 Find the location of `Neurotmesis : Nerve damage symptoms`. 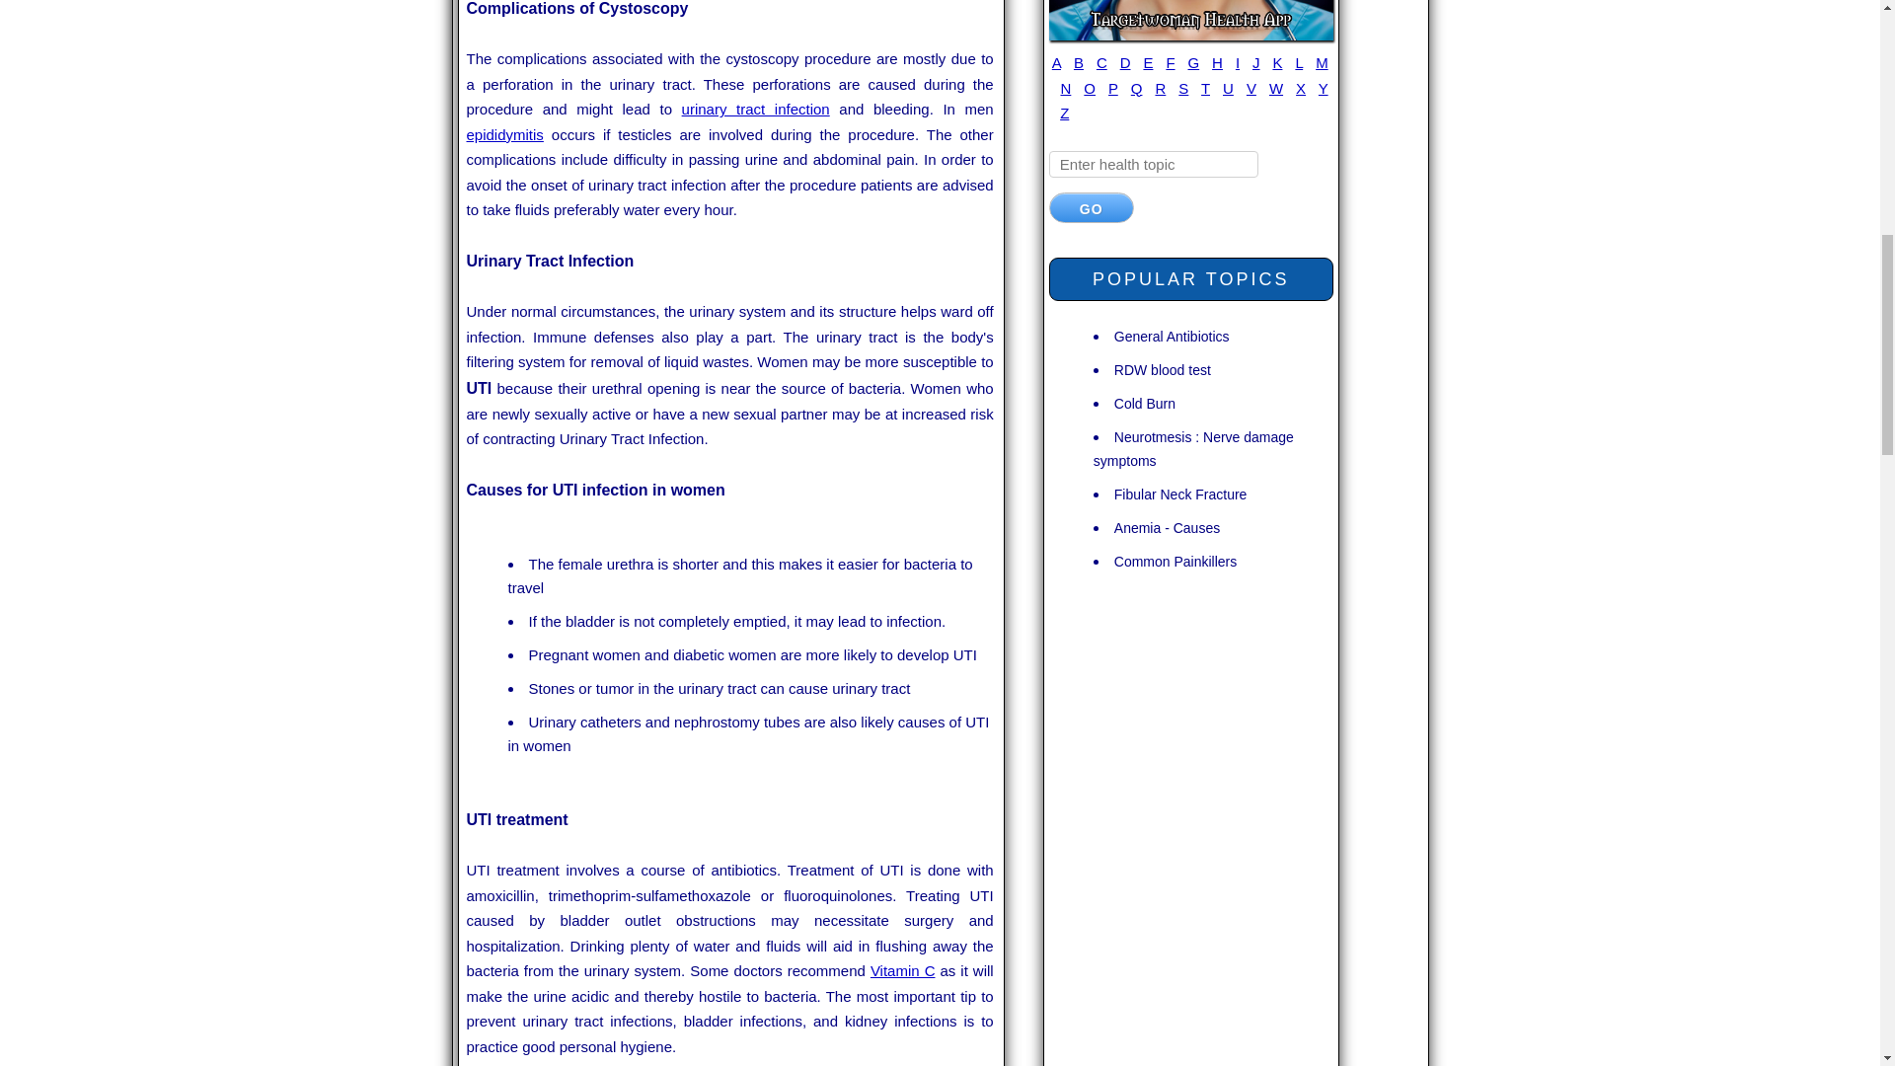

Neurotmesis : Nerve damage symptoms is located at coordinates (1193, 448).